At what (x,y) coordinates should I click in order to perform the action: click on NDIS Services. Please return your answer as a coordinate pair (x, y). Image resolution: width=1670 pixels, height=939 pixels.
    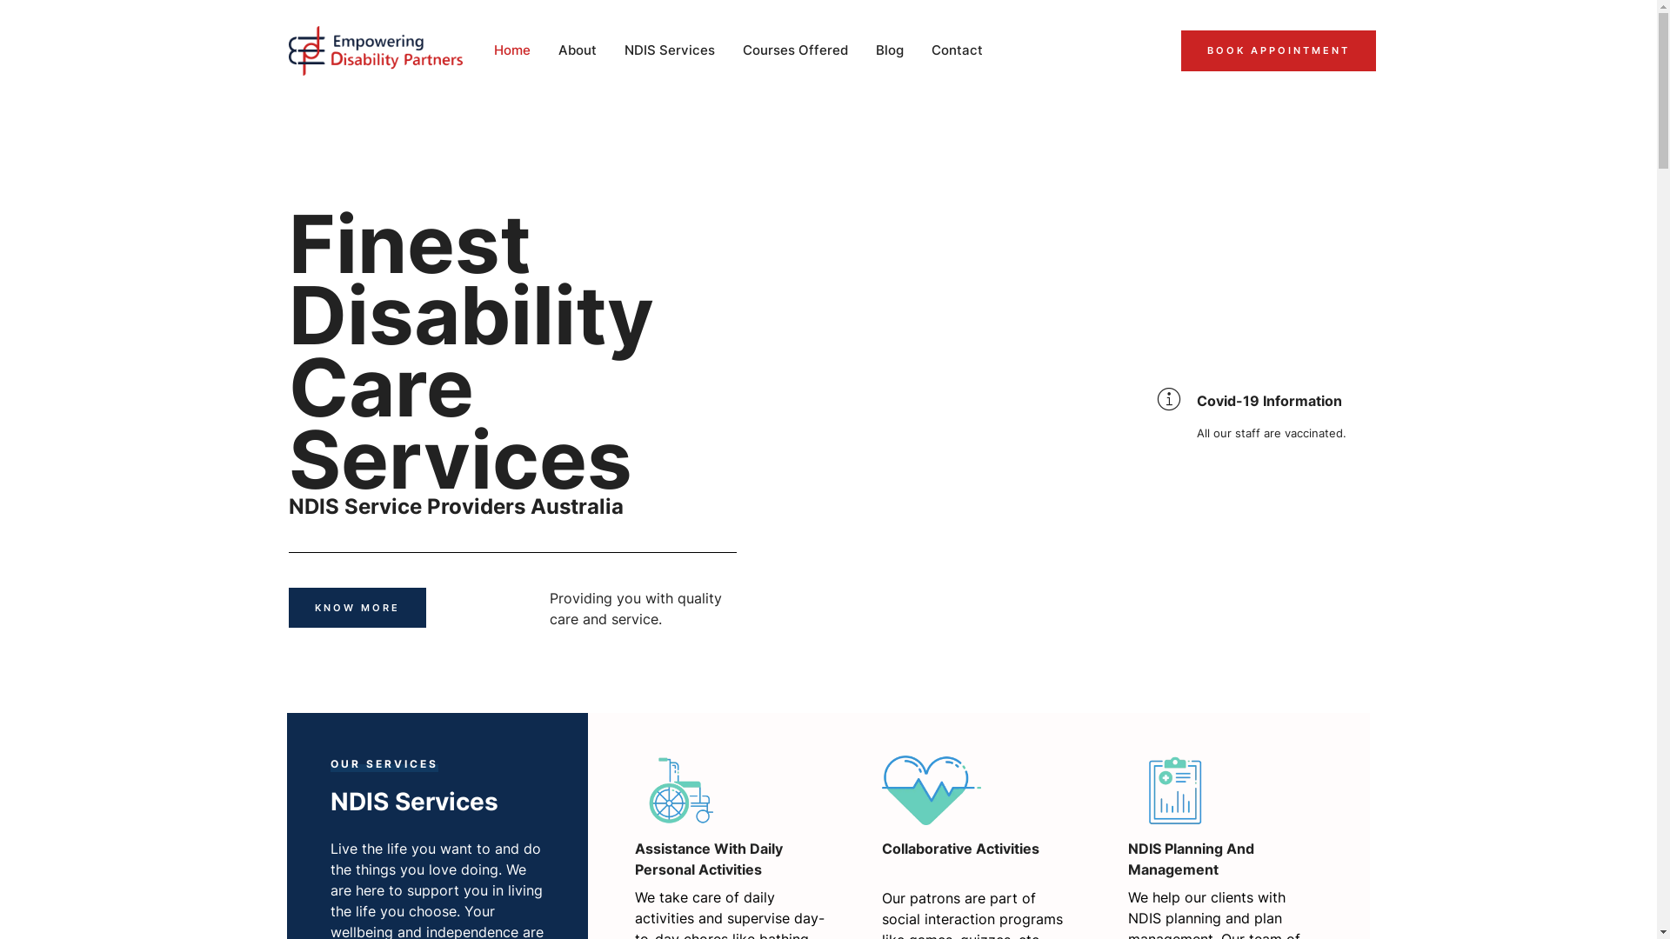
    Looking at the image, I should click on (673, 50).